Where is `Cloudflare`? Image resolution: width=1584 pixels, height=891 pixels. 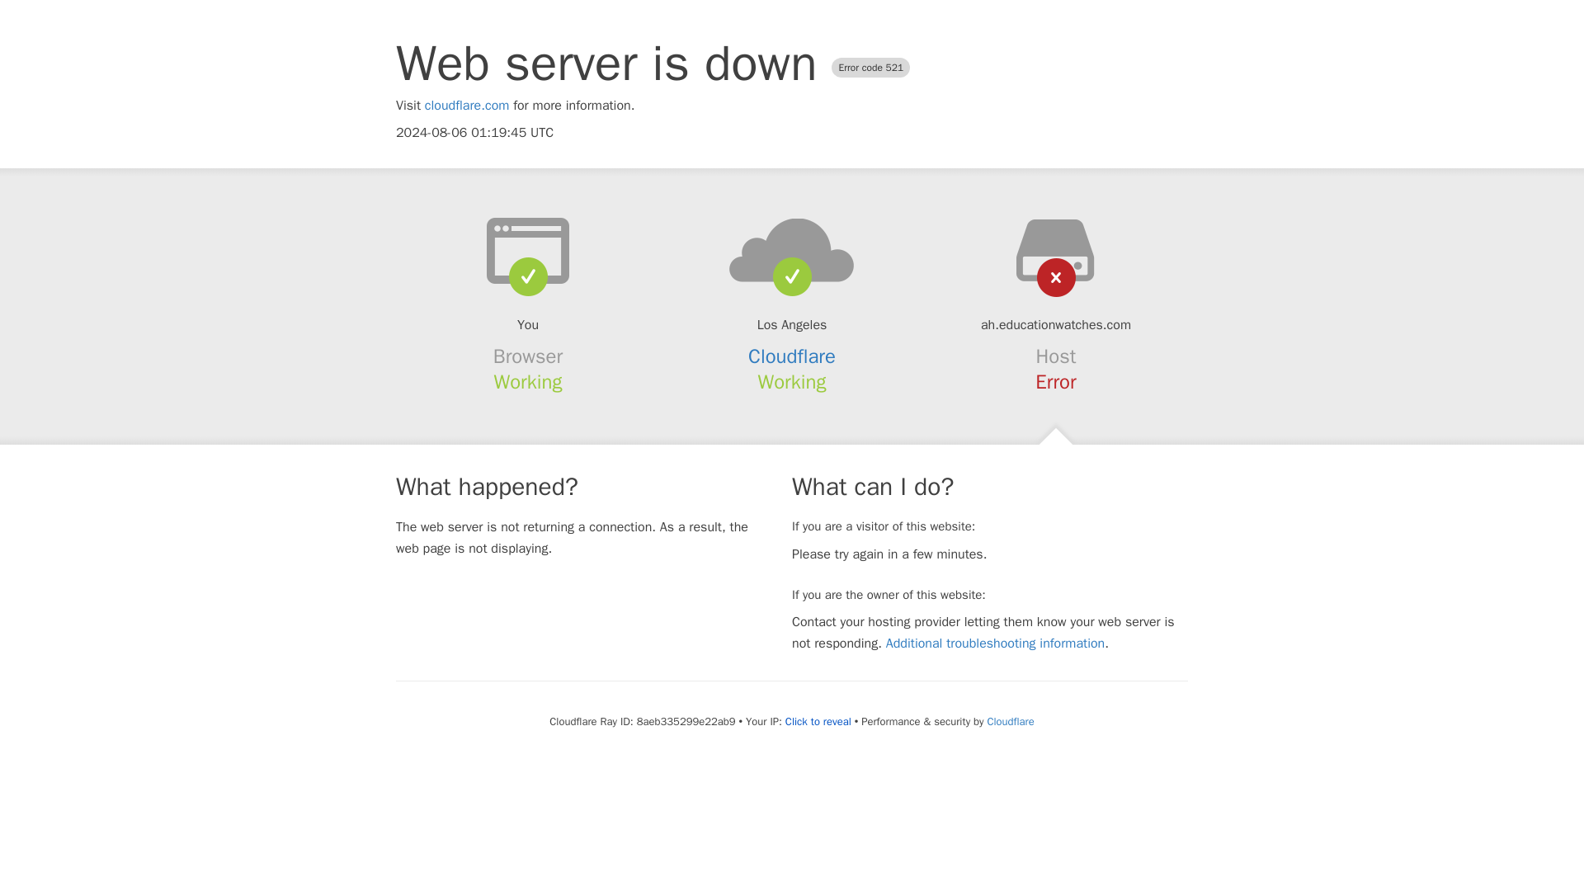
Cloudflare is located at coordinates (1010, 721).